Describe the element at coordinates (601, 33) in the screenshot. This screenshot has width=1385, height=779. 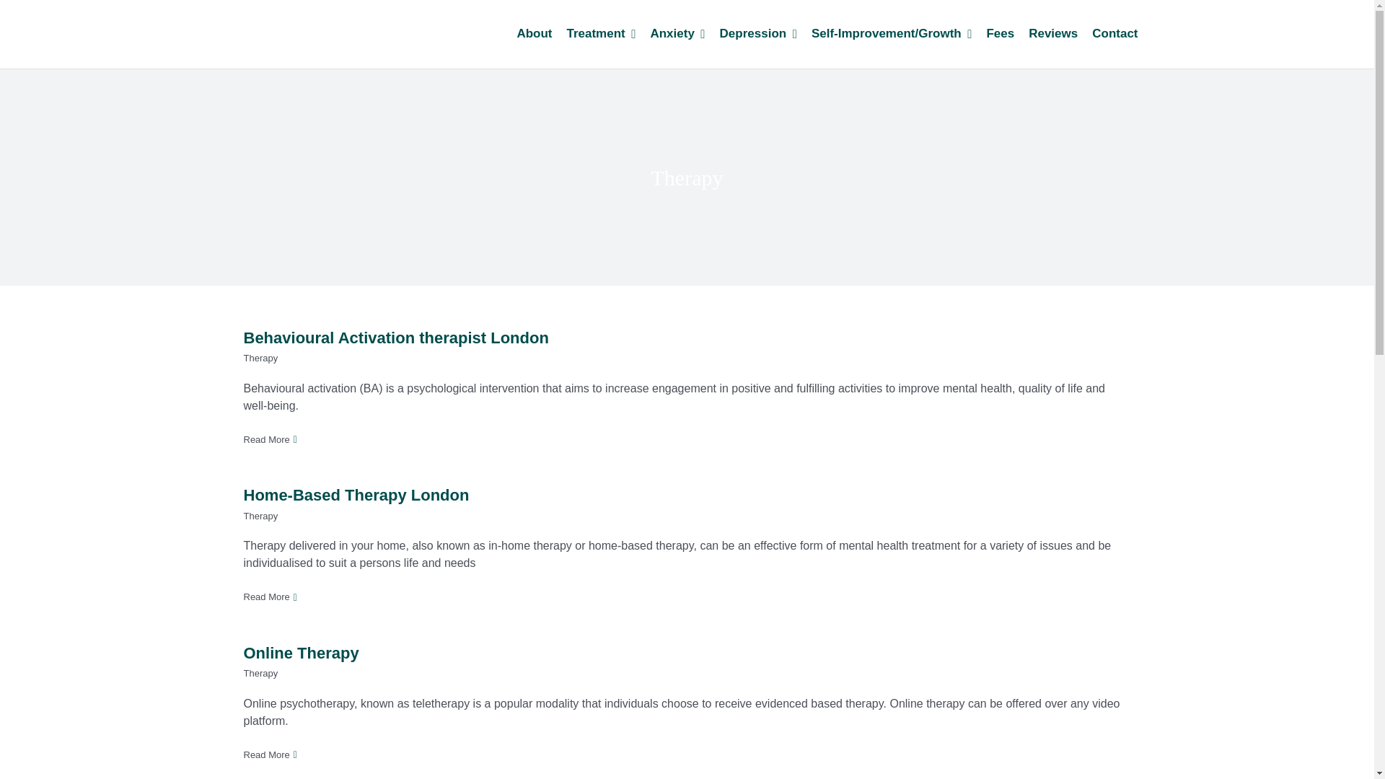
I see `Treatment` at that location.